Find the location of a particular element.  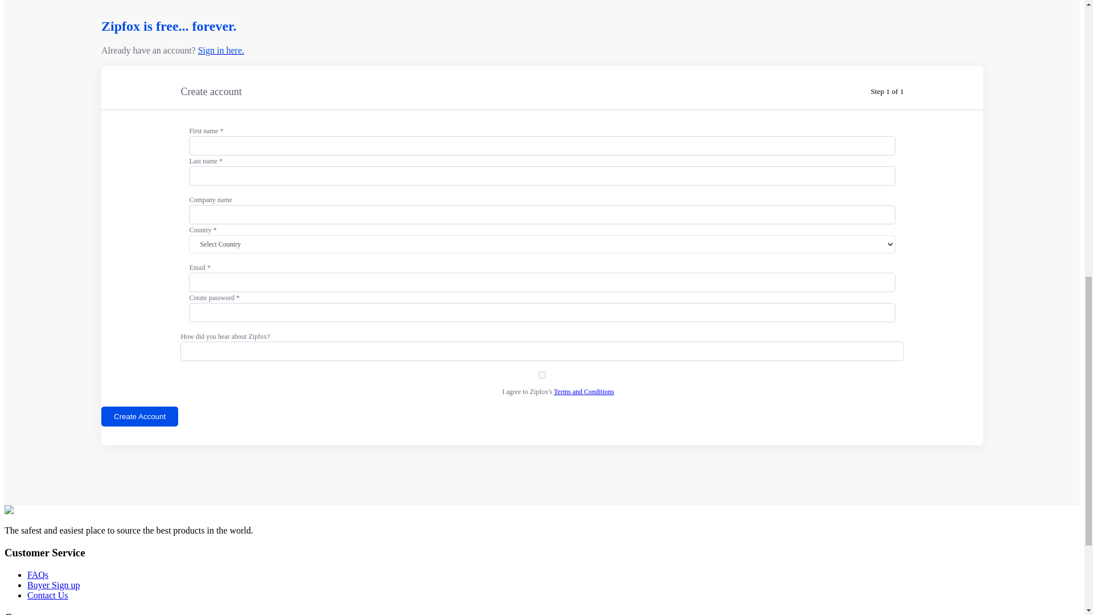

Sign in here. is located at coordinates (221, 50).